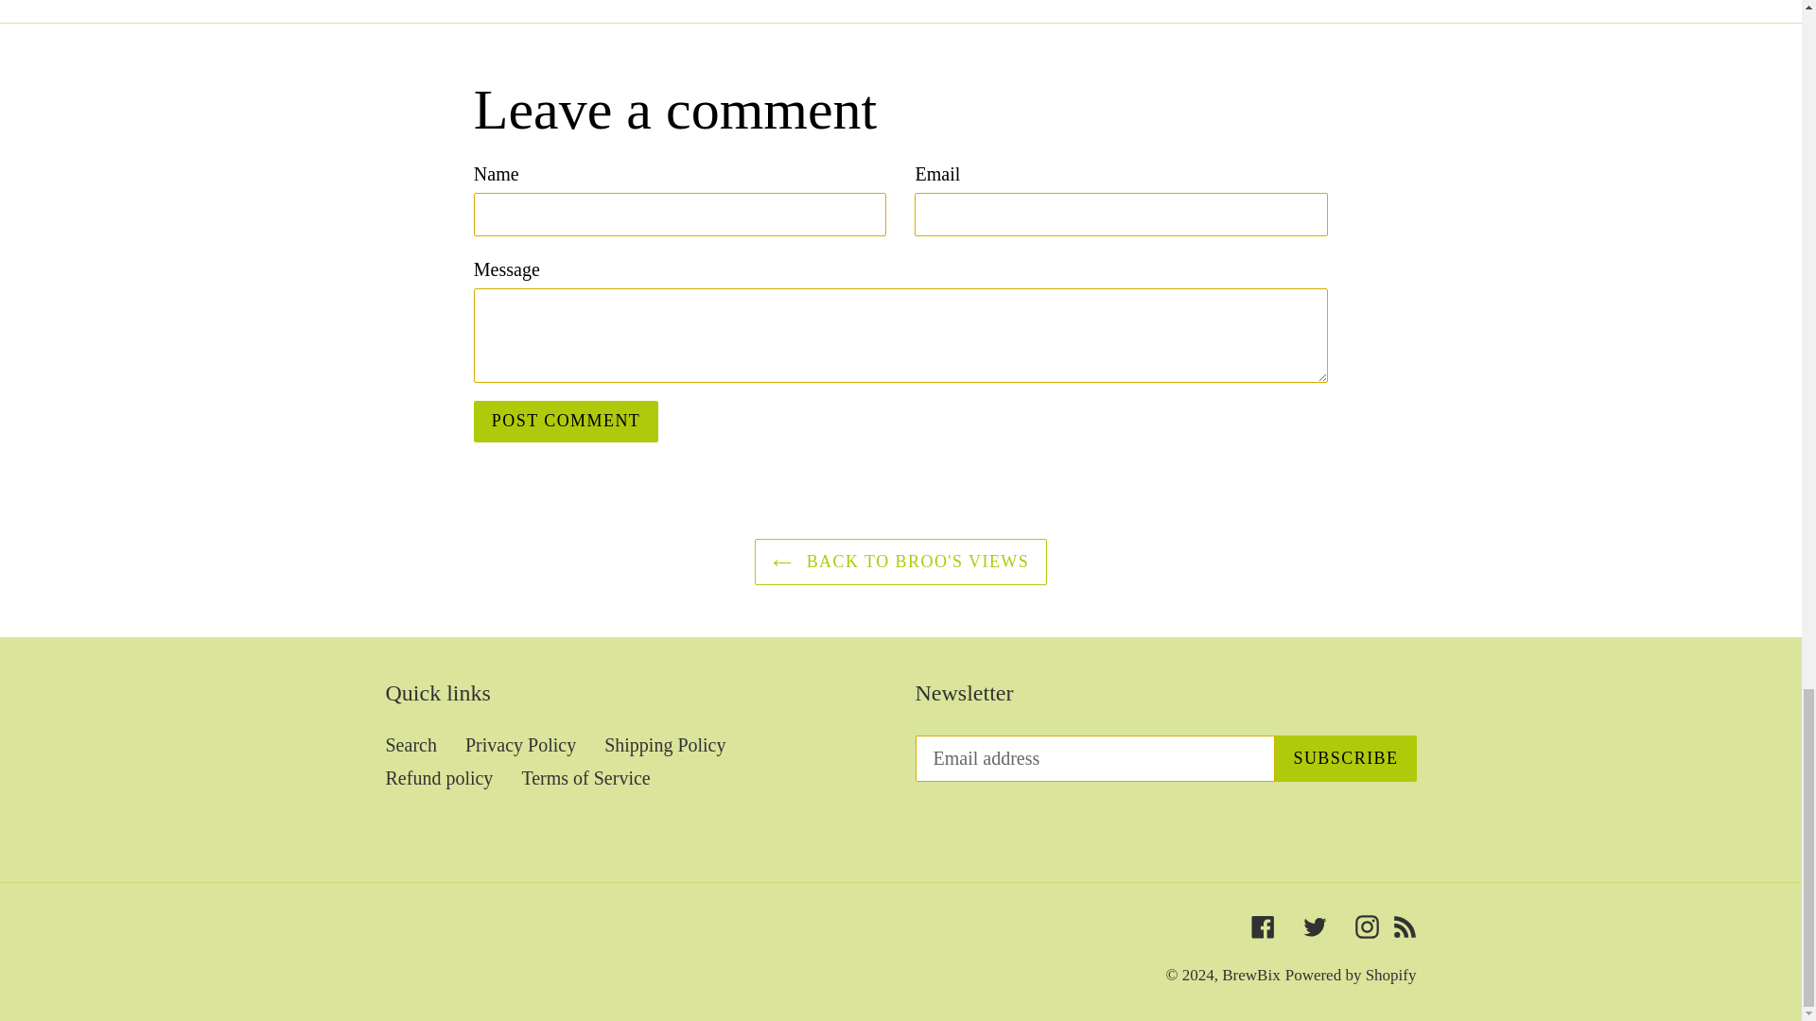 The width and height of the screenshot is (1816, 1021). What do you see at coordinates (410, 745) in the screenshot?
I see `Search` at bounding box center [410, 745].